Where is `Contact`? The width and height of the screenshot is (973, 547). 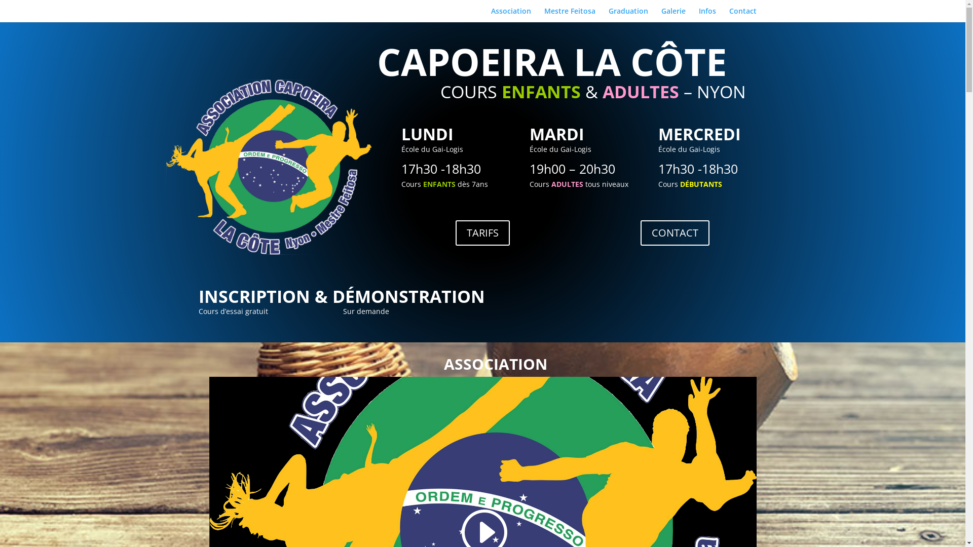
Contact is located at coordinates (742, 15).